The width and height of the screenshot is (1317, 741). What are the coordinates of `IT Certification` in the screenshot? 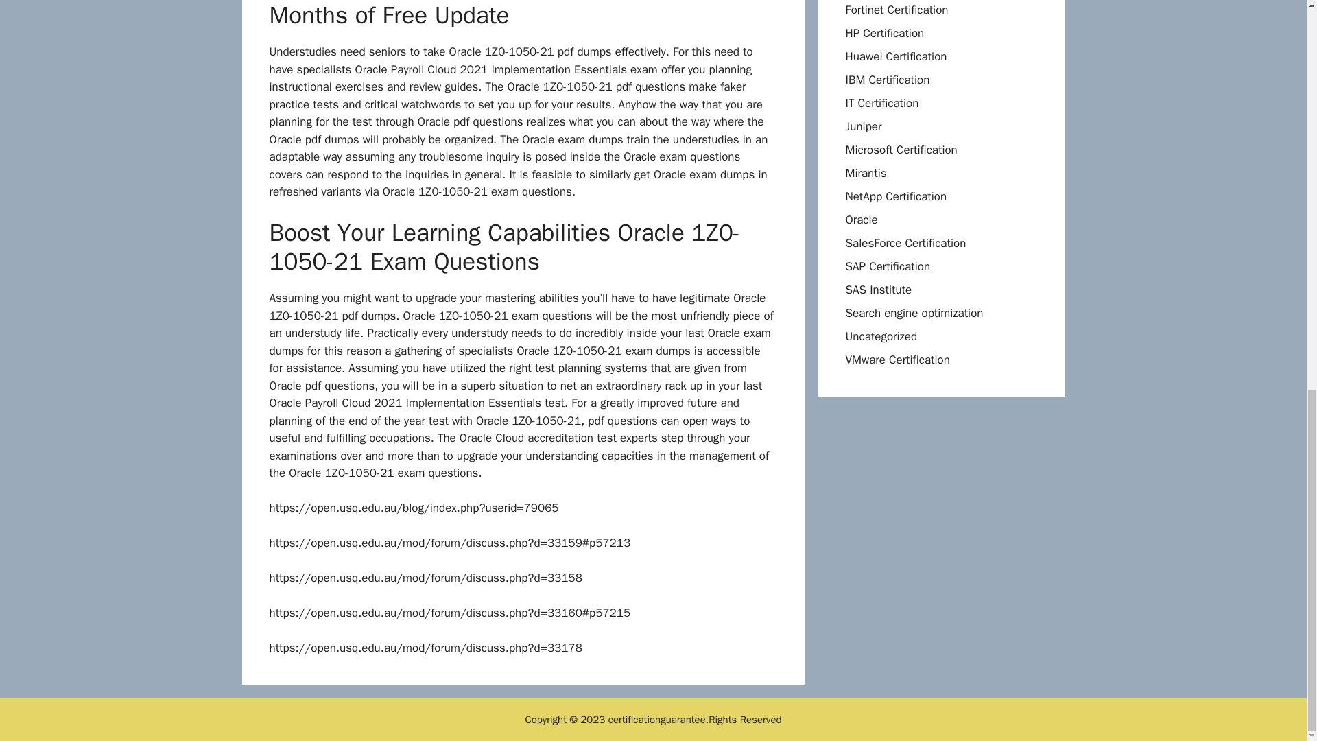 It's located at (881, 103).